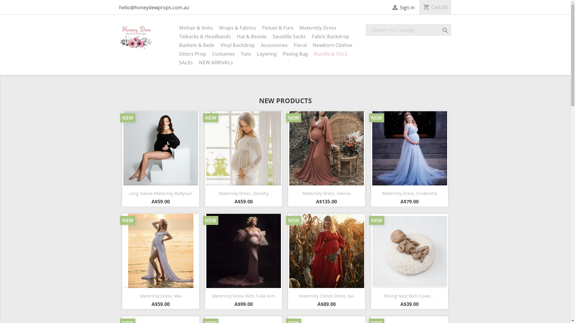  Describe the element at coordinates (337, 303) in the screenshot. I see `Burnt Sienna` at that location.